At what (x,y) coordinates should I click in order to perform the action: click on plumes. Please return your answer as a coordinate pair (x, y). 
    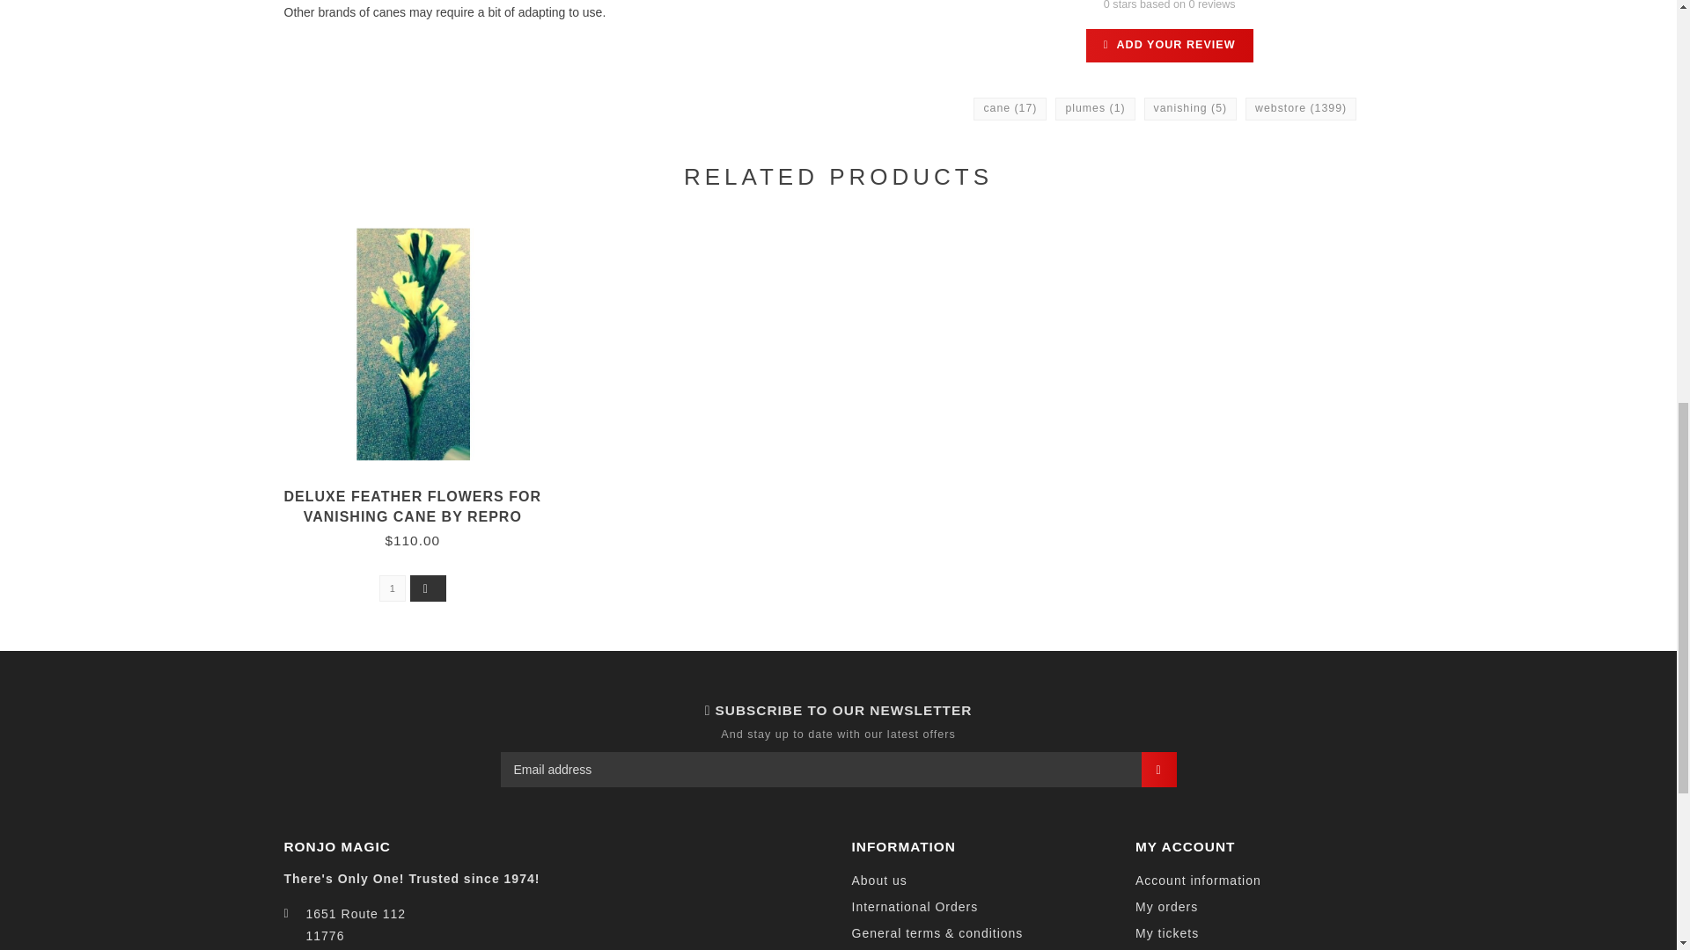
    Looking at the image, I should click on (1094, 109).